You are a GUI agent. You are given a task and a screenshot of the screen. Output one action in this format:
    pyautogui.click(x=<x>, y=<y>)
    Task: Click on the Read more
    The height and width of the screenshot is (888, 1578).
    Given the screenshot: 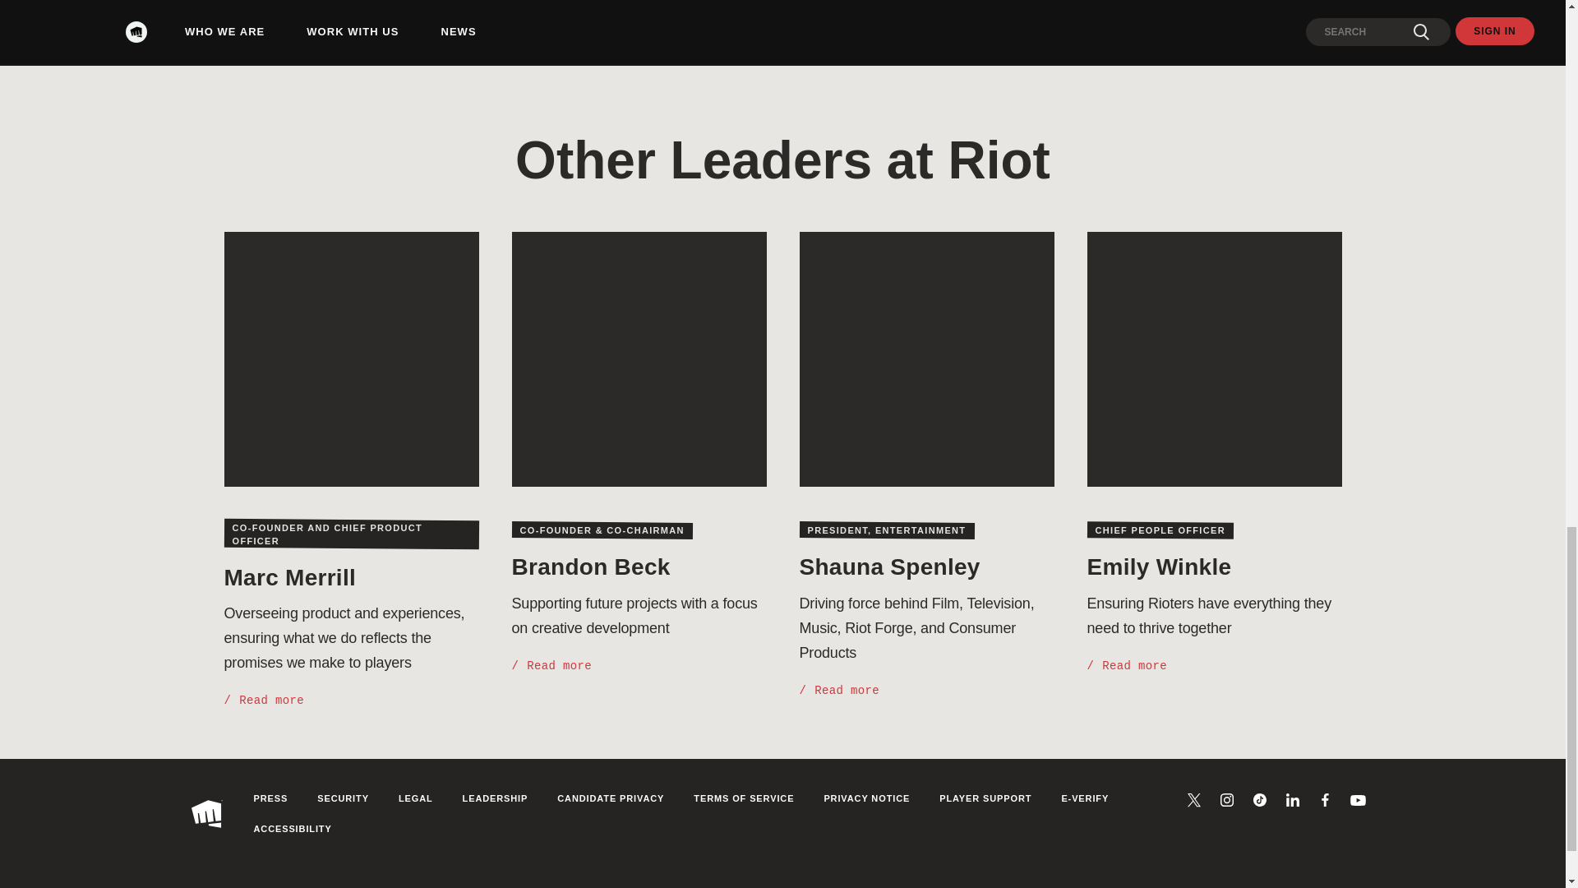 What is the action you would take?
    pyautogui.click(x=838, y=691)
    